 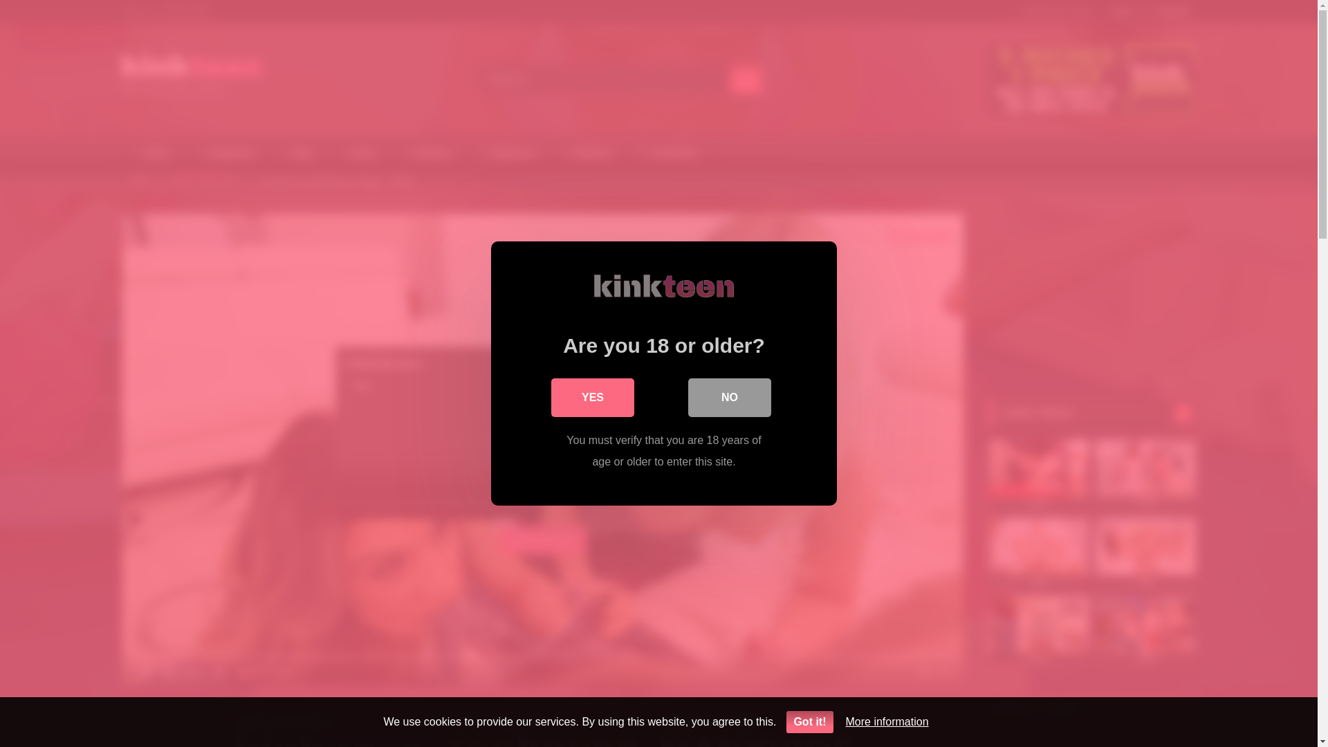 What do you see at coordinates (588, 154) in the screenshot?
I see `Stripchat` at bounding box center [588, 154].